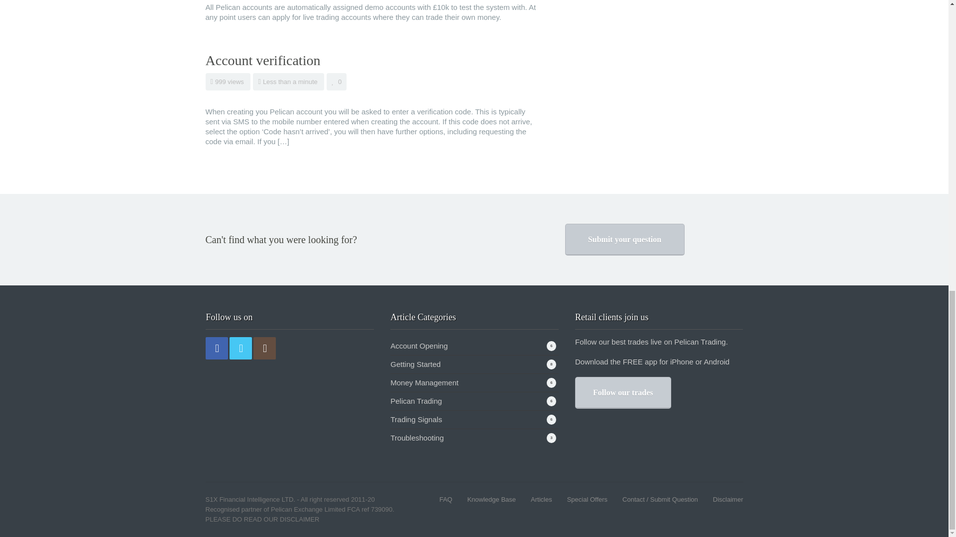 The height and width of the screenshot is (537, 956). What do you see at coordinates (233, 509) in the screenshot?
I see `Recognised partner` at bounding box center [233, 509].